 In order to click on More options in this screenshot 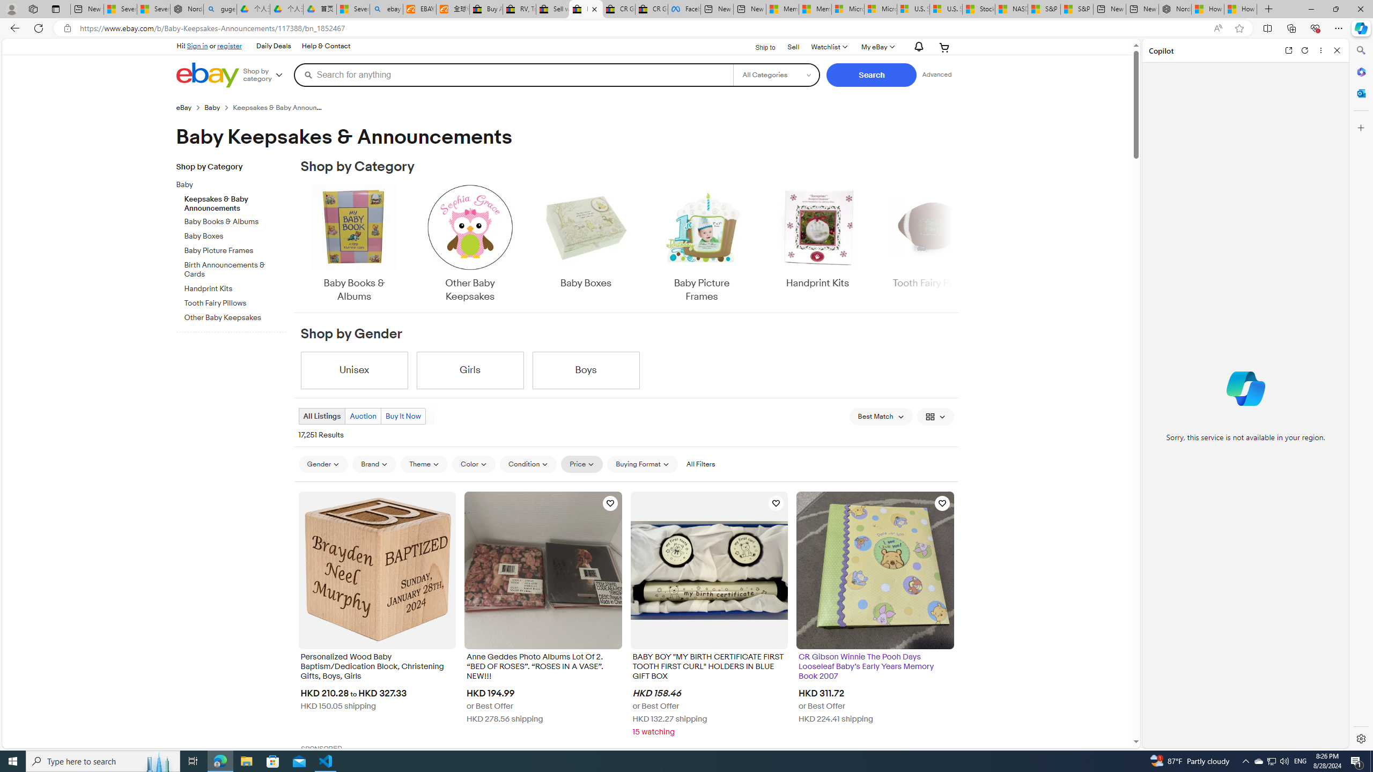, I will do `click(1322, 50)`.